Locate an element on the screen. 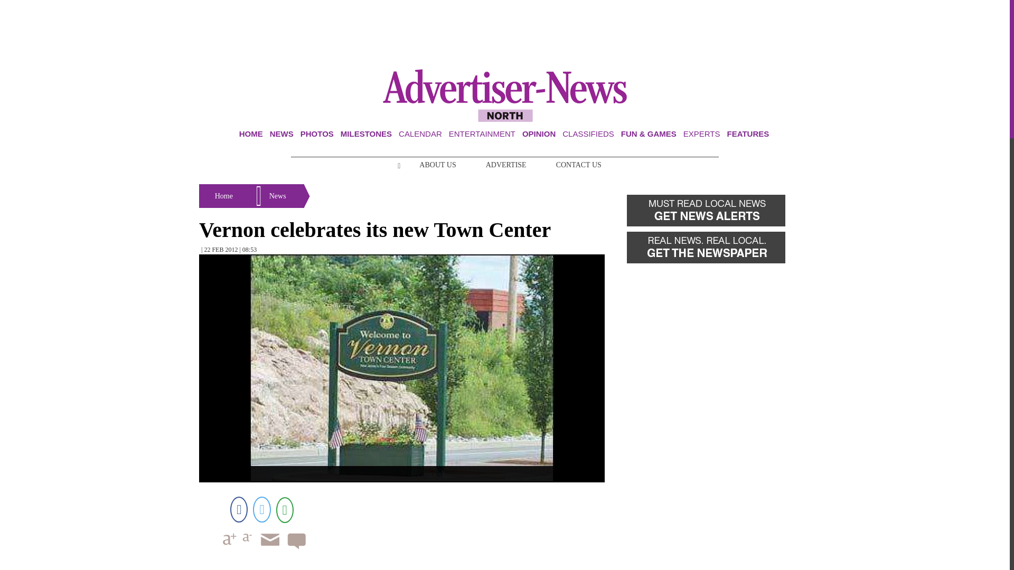 The image size is (1014, 570). 3rd party ad content is located at coordinates (505, 35).